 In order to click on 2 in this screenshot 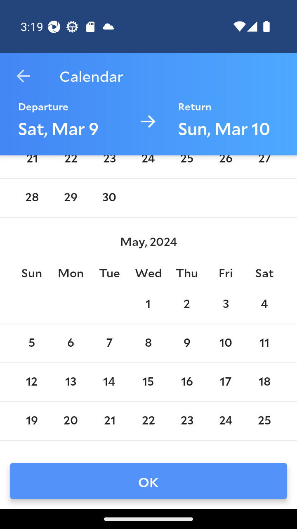, I will do `click(187, 304)`.